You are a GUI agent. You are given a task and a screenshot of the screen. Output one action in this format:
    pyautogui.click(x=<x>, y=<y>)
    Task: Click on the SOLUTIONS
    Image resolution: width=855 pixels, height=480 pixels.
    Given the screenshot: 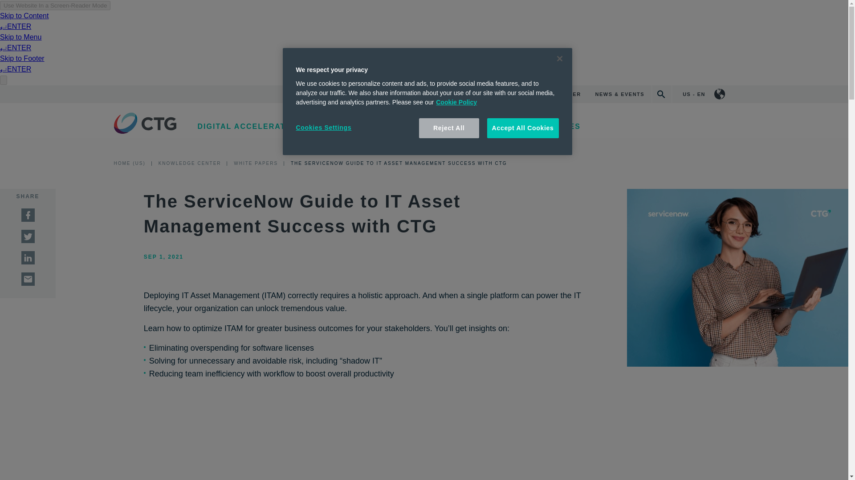 What is the action you would take?
    pyautogui.click(x=345, y=126)
    